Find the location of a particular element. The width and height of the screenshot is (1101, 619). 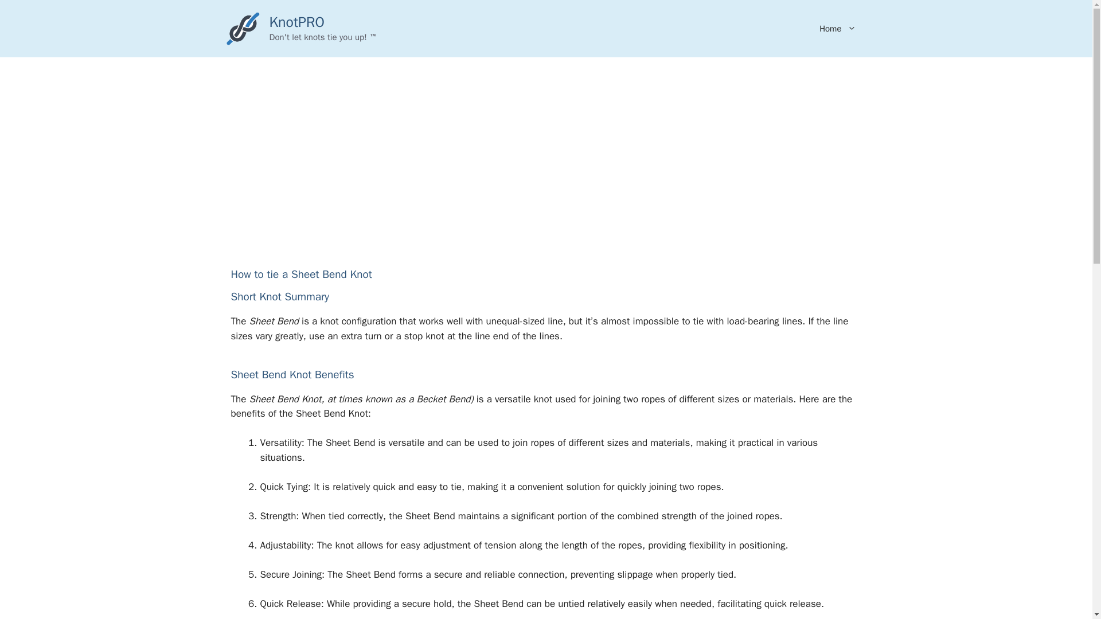

KnotPRO is located at coordinates (297, 22).